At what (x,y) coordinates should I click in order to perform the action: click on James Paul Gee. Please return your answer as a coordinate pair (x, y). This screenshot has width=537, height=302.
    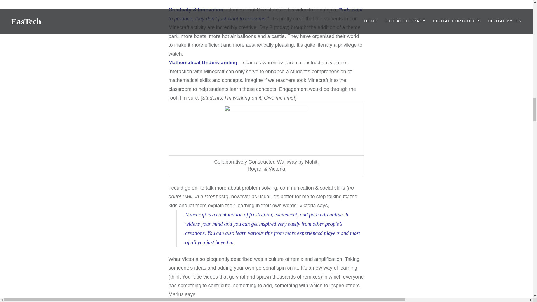
    Looking at the image, I should click on (248, 10).